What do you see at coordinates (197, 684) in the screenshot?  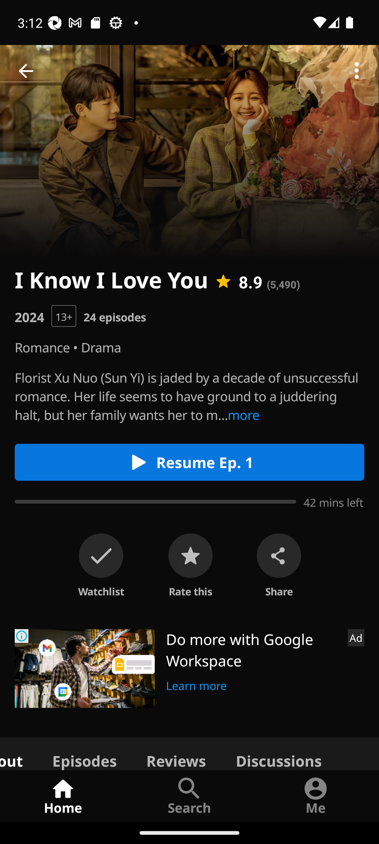 I see `Learn more` at bounding box center [197, 684].